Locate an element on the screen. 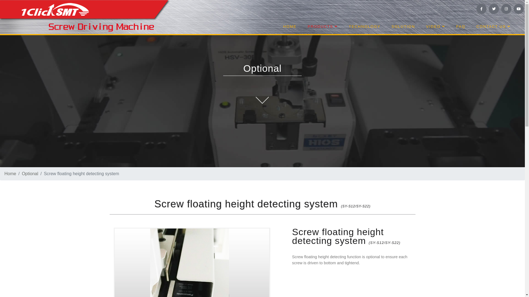 This screenshot has width=529, height=297. TECHNOLOGY is located at coordinates (365, 27).